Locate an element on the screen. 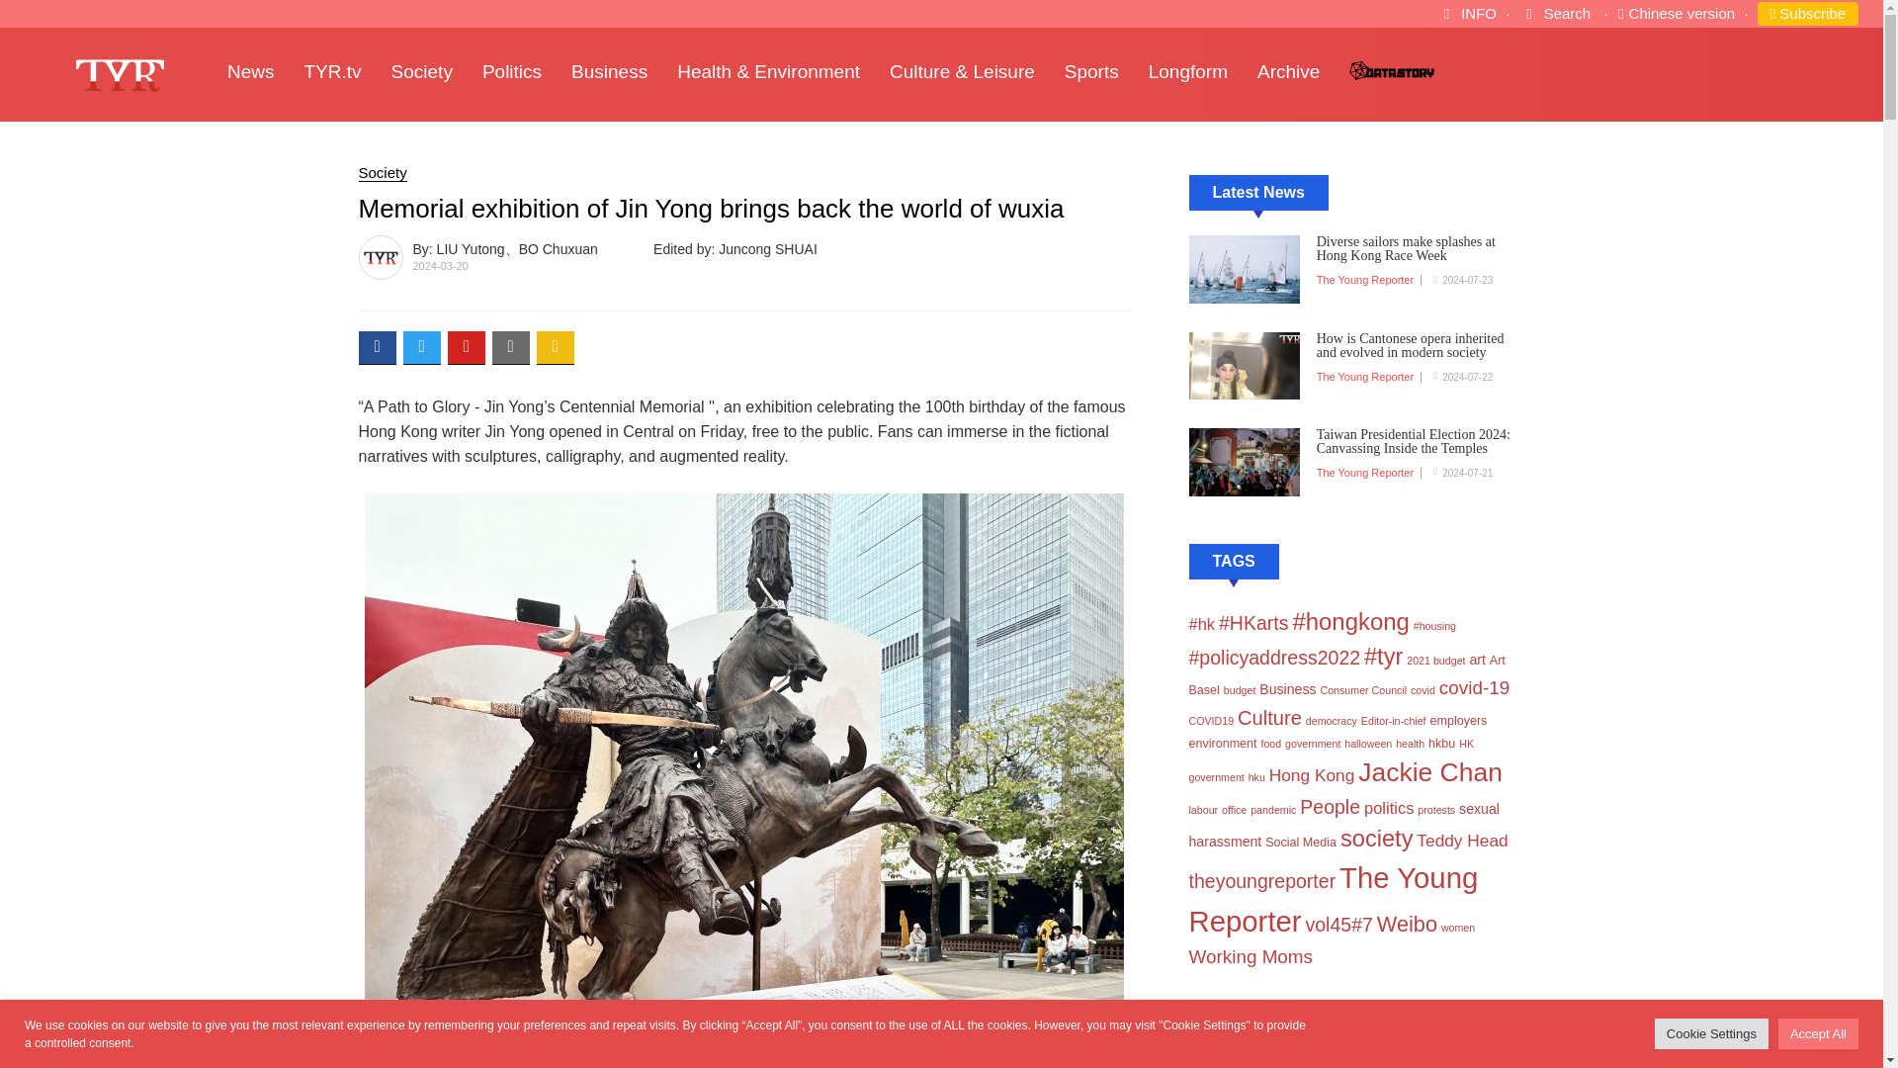  The Young Reporter is located at coordinates (1365, 472).